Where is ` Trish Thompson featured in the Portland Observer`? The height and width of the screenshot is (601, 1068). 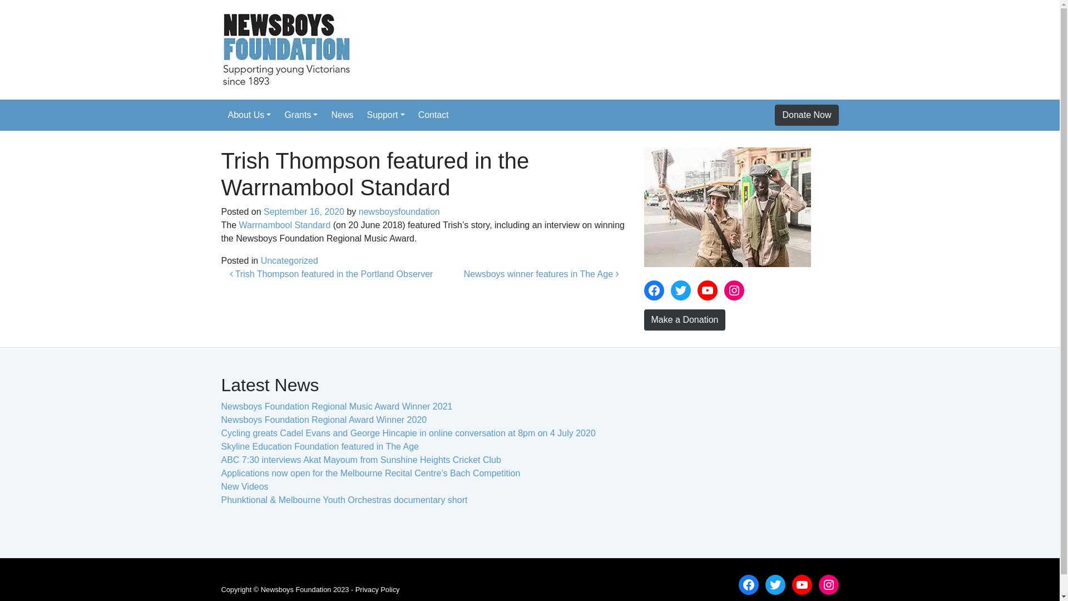
 Trish Thompson featured in the Portland Observer is located at coordinates (331, 274).